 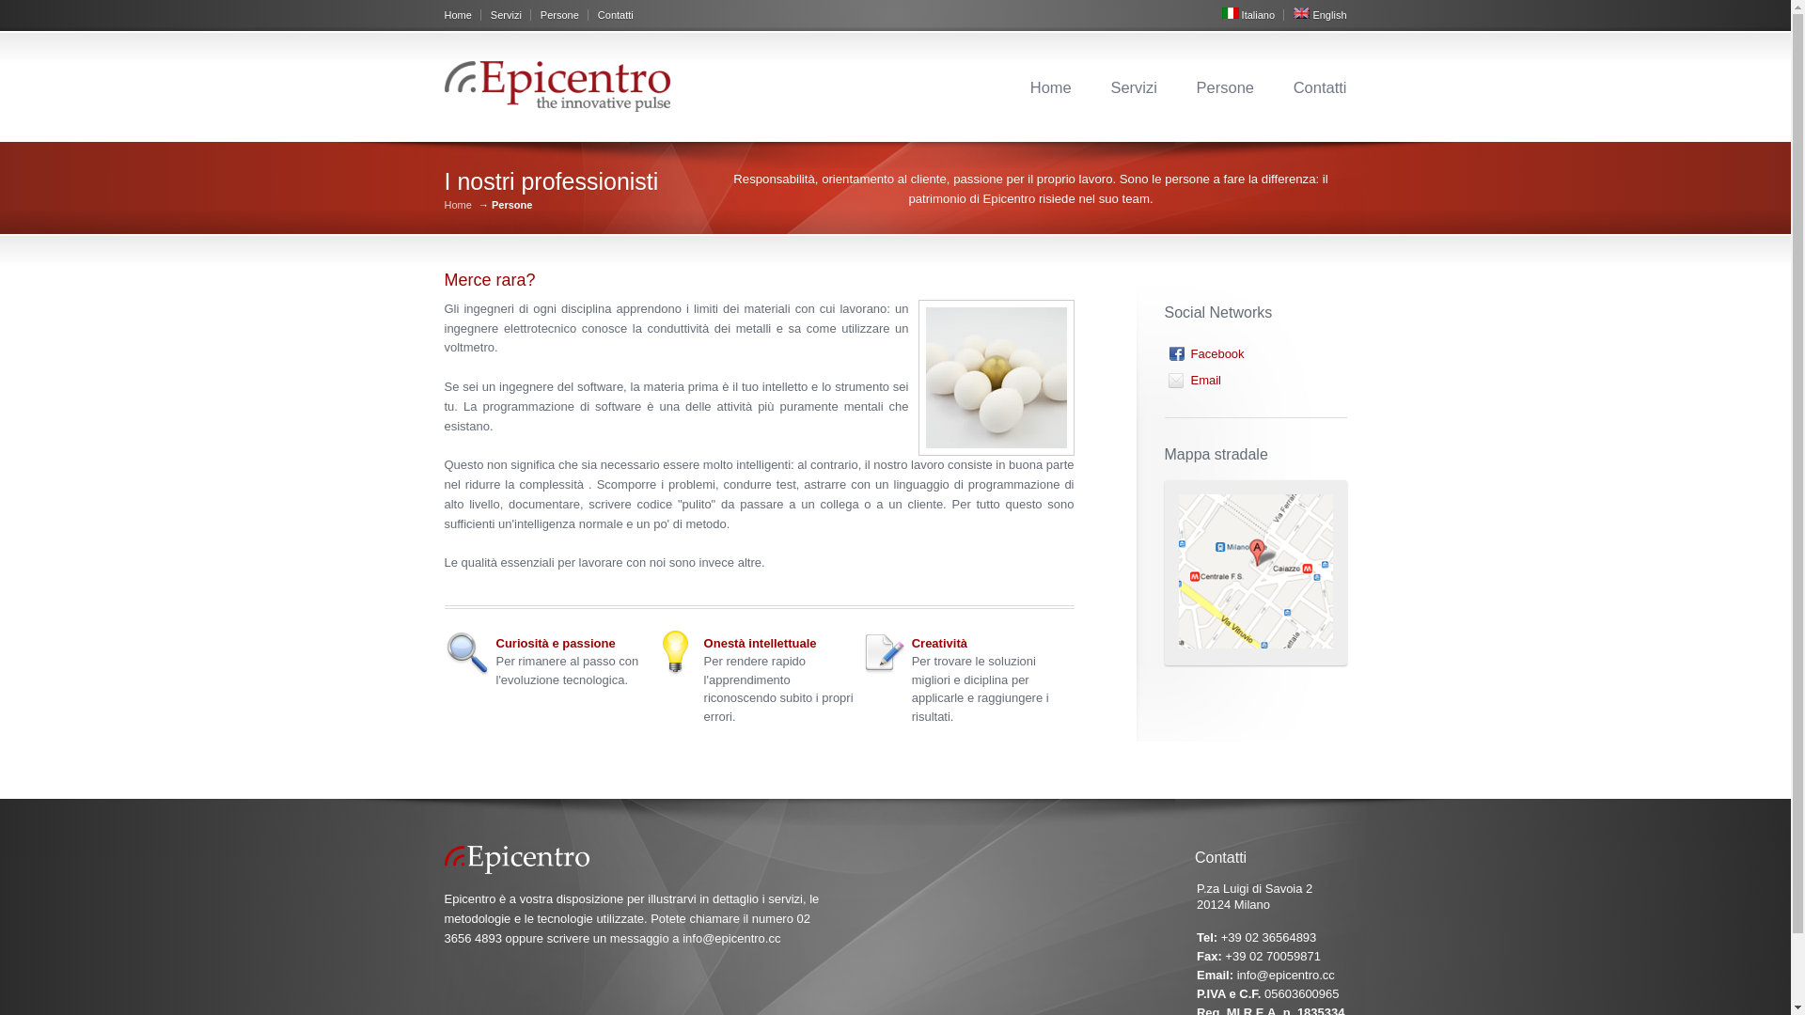 What do you see at coordinates (1051, 87) in the screenshot?
I see `Home` at bounding box center [1051, 87].